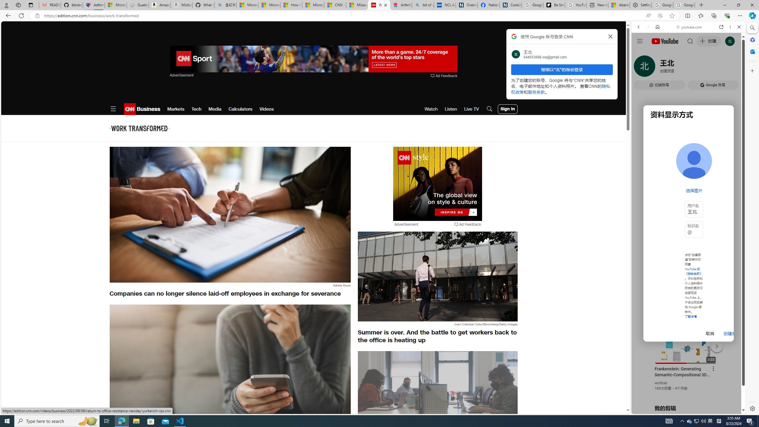  Describe the element at coordinates (471, 109) in the screenshot. I see `Live TV` at that location.